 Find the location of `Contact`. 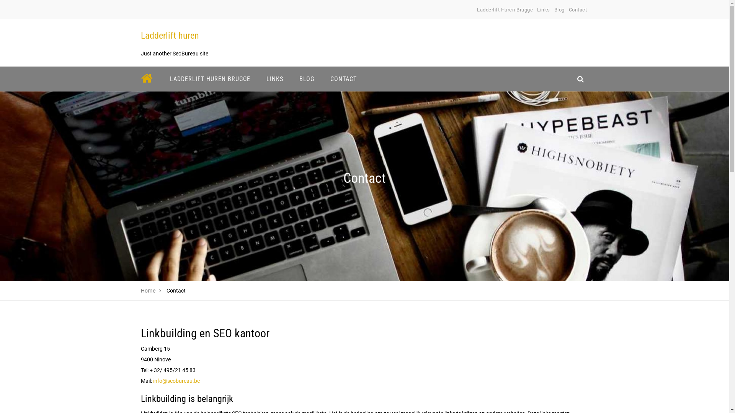

Contact is located at coordinates (578, 10).